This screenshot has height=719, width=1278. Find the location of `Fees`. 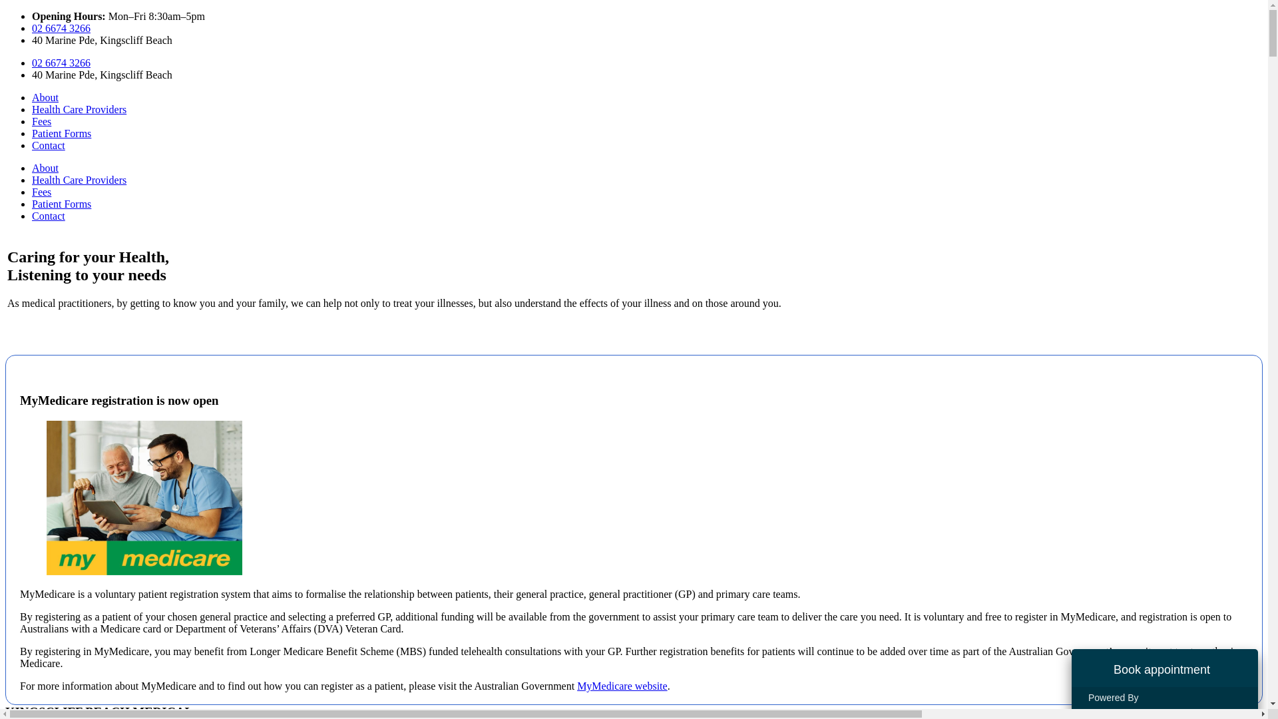

Fees is located at coordinates (41, 121).